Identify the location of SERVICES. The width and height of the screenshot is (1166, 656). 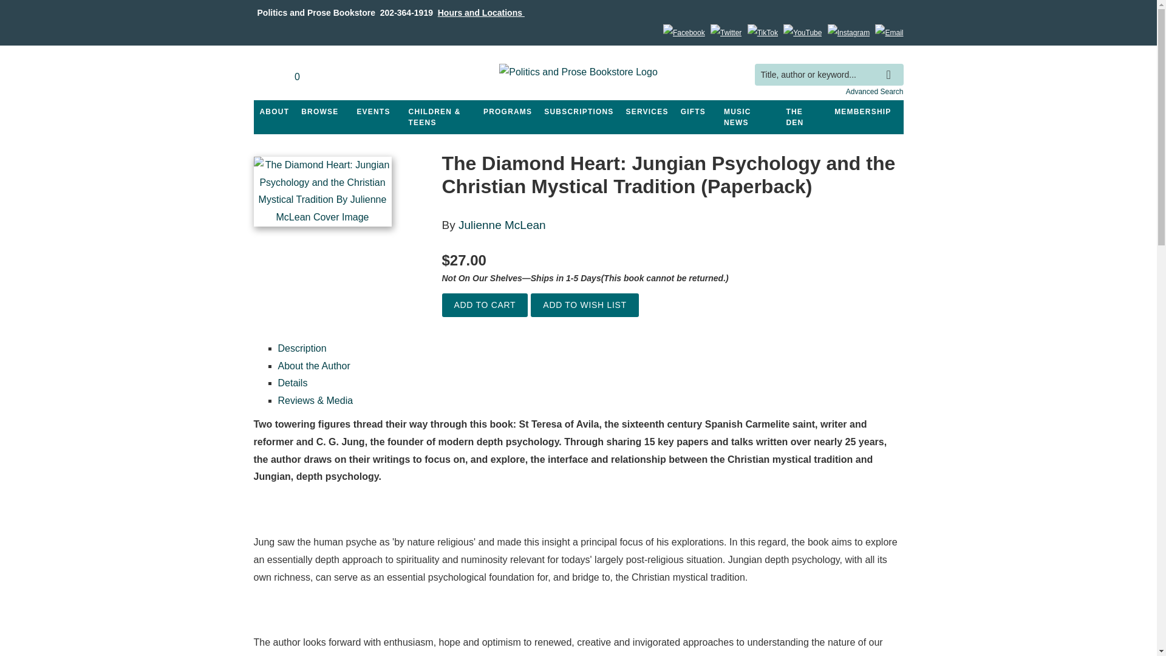
(647, 112).